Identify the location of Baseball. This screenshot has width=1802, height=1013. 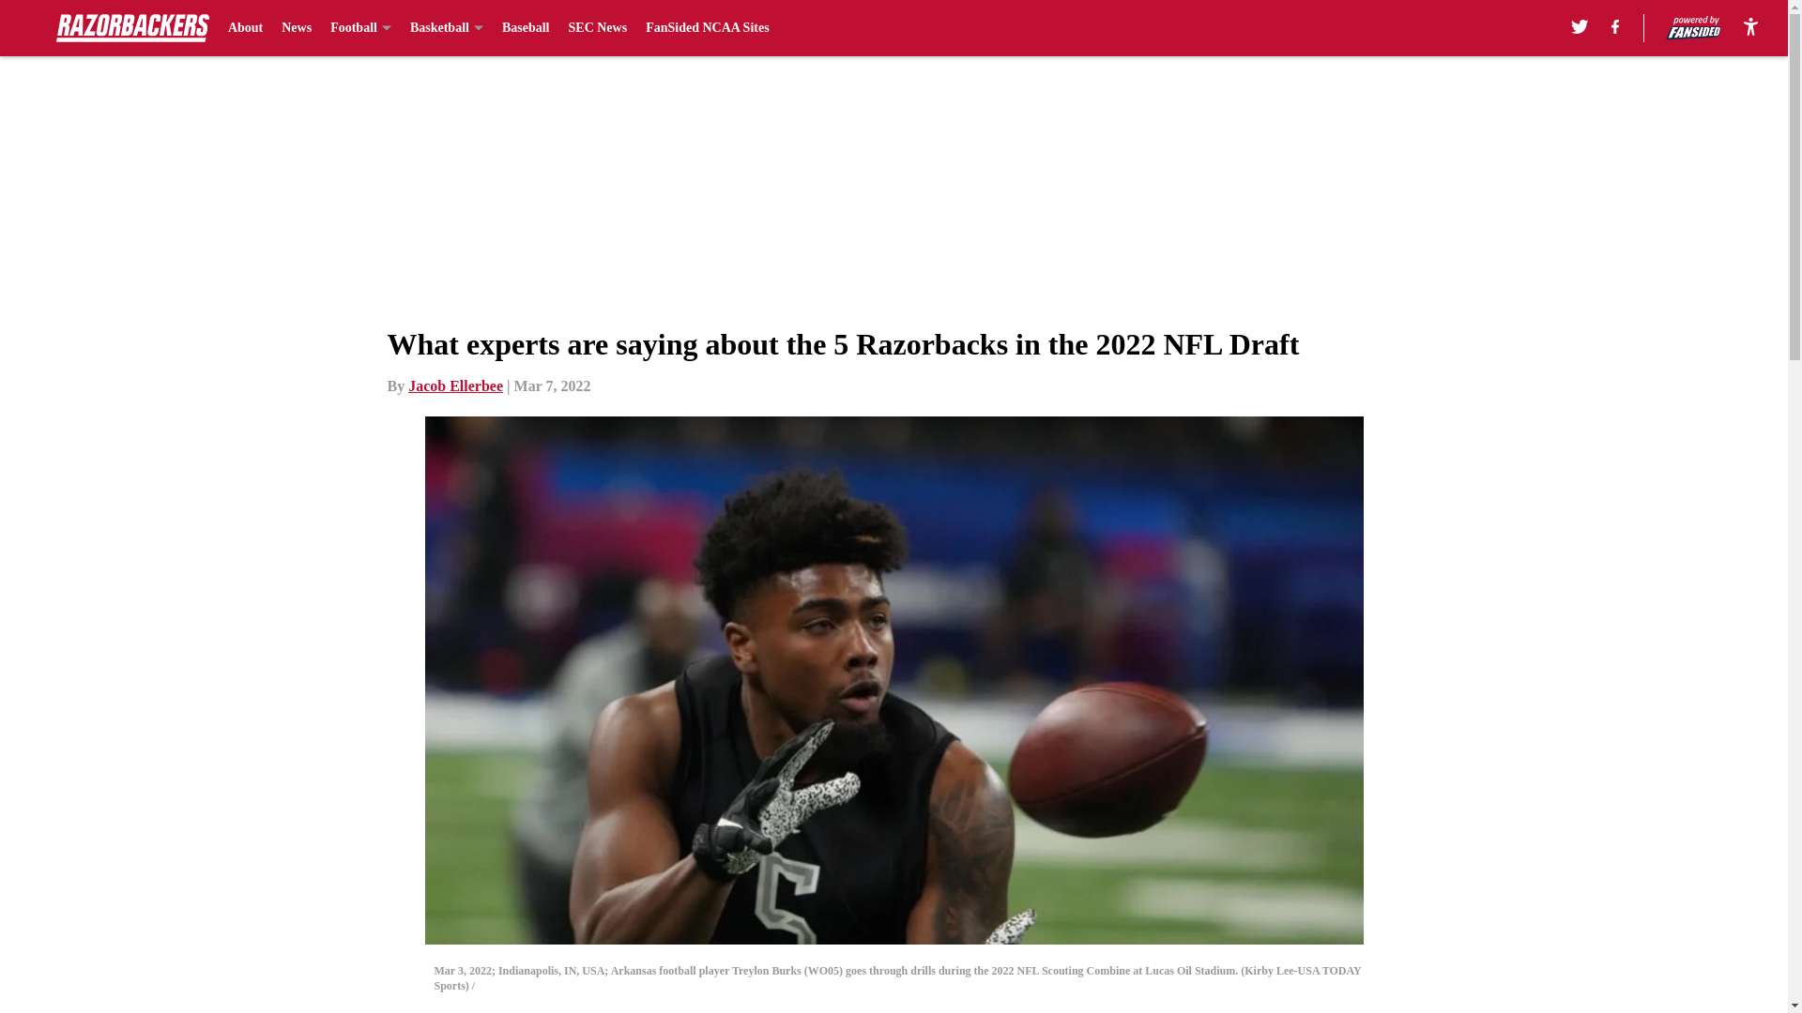
(526, 28).